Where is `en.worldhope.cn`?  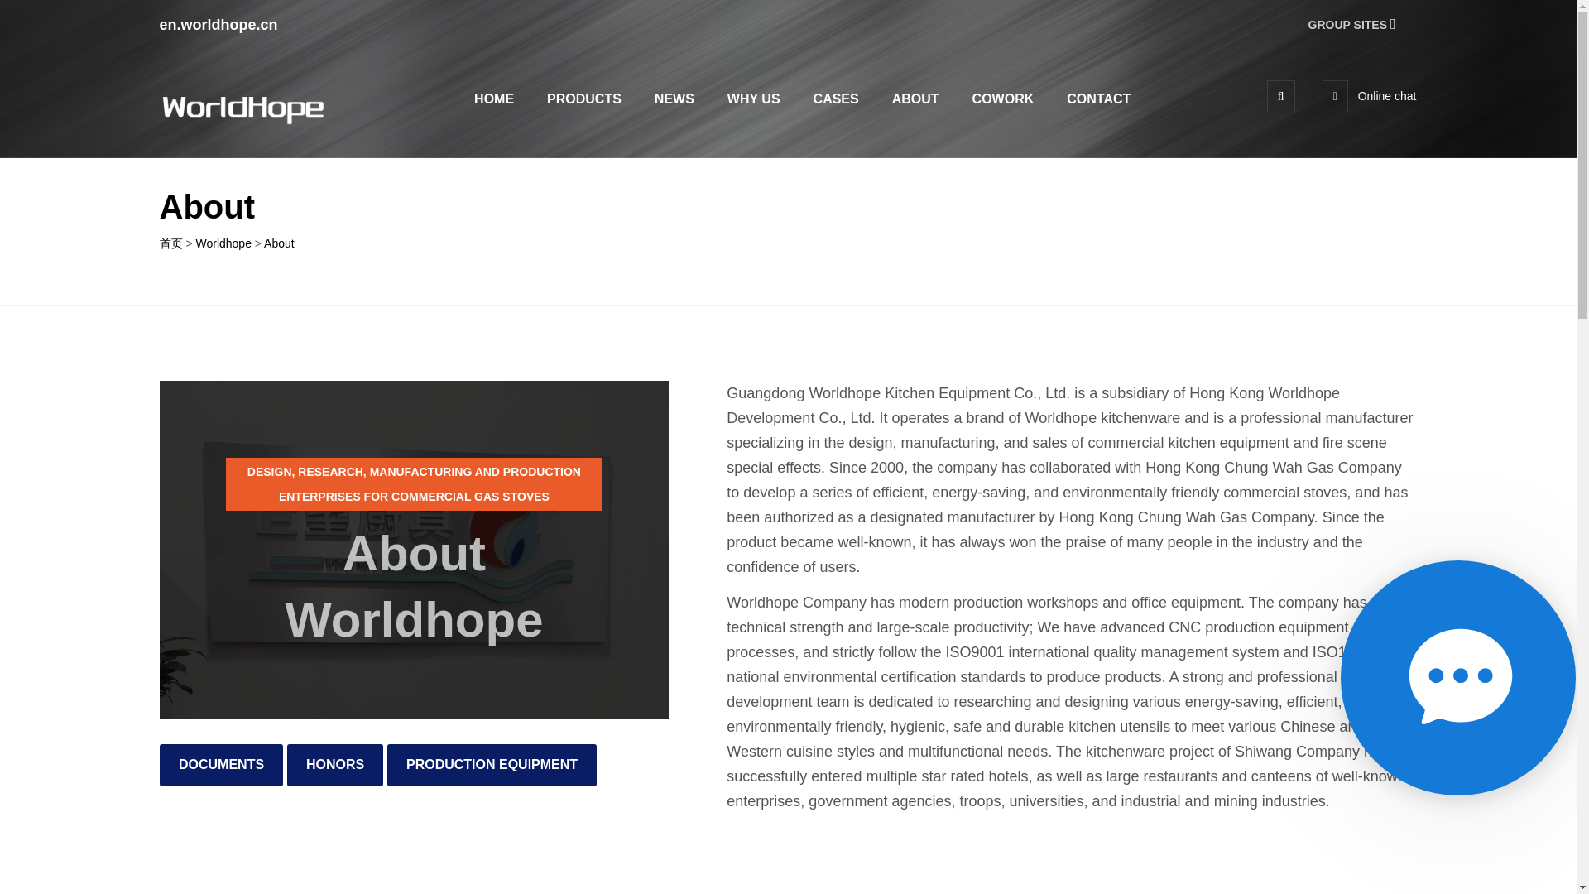
en.worldhope.cn is located at coordinates (218, 25).